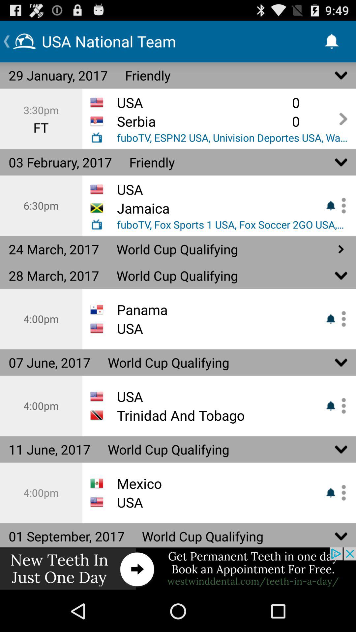 Image resolution: width=356 pixels, height=632 pixels. Describe the element at coordinates (178, 569) in the screenshot. I see `make advertisement` at that location.